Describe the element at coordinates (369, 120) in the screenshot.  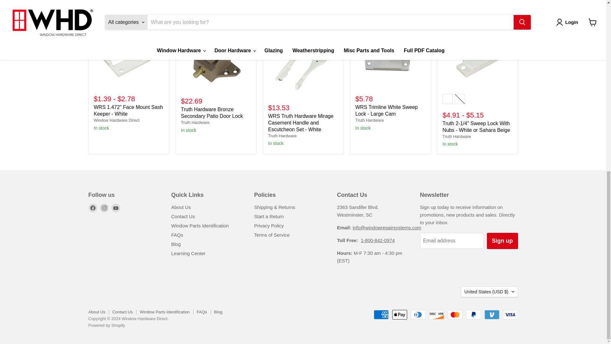
I see `Truth Hardware` at that location.